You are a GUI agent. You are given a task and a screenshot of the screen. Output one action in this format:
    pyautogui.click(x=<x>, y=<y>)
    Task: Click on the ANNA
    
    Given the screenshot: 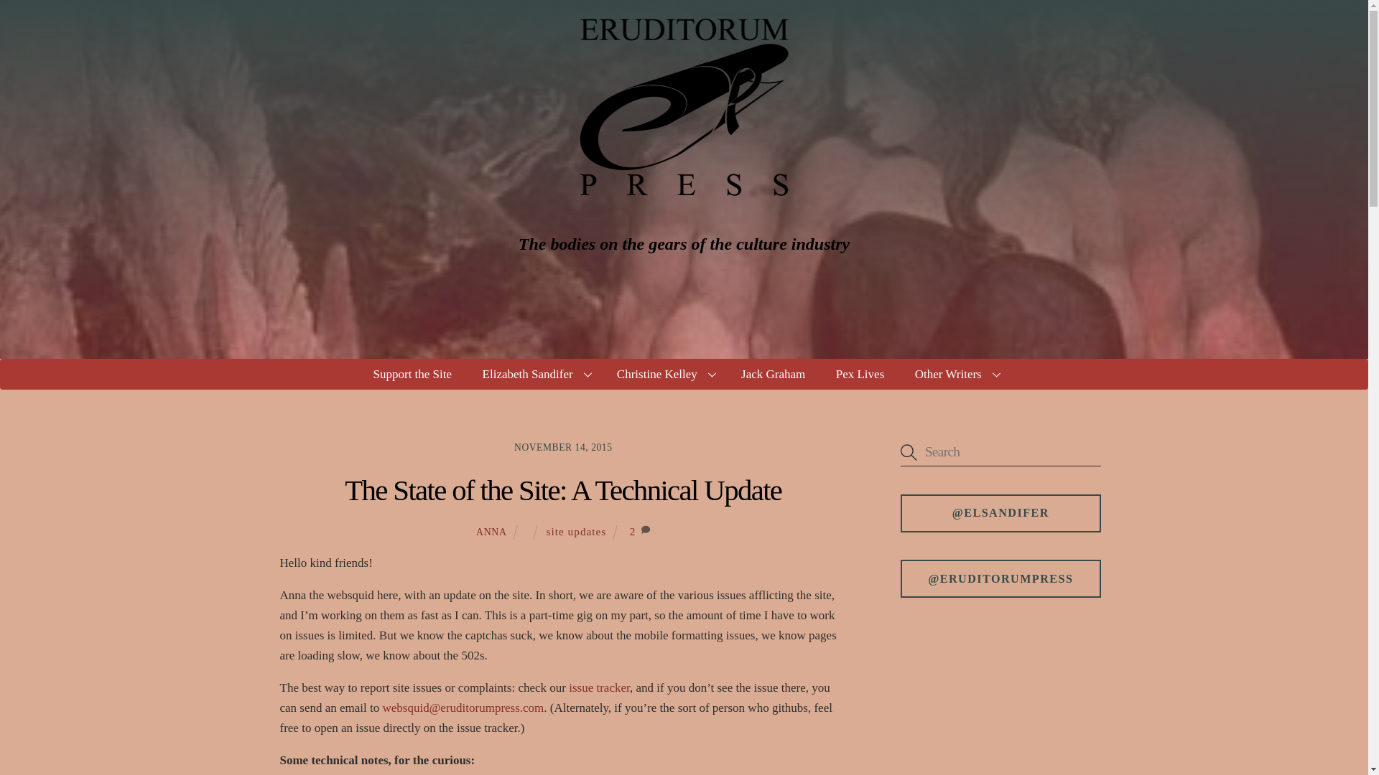 What is the action you would take?
    pyautogui.click(x=491, y=532)
    